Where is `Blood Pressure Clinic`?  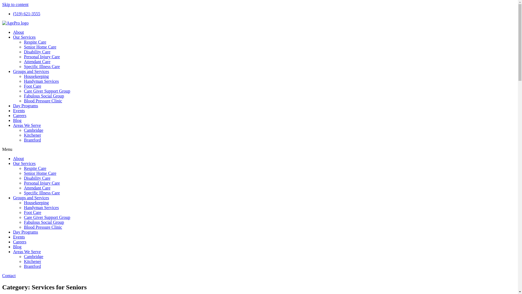
Blood Pressure Clinic is located at coordinates (43, 101).